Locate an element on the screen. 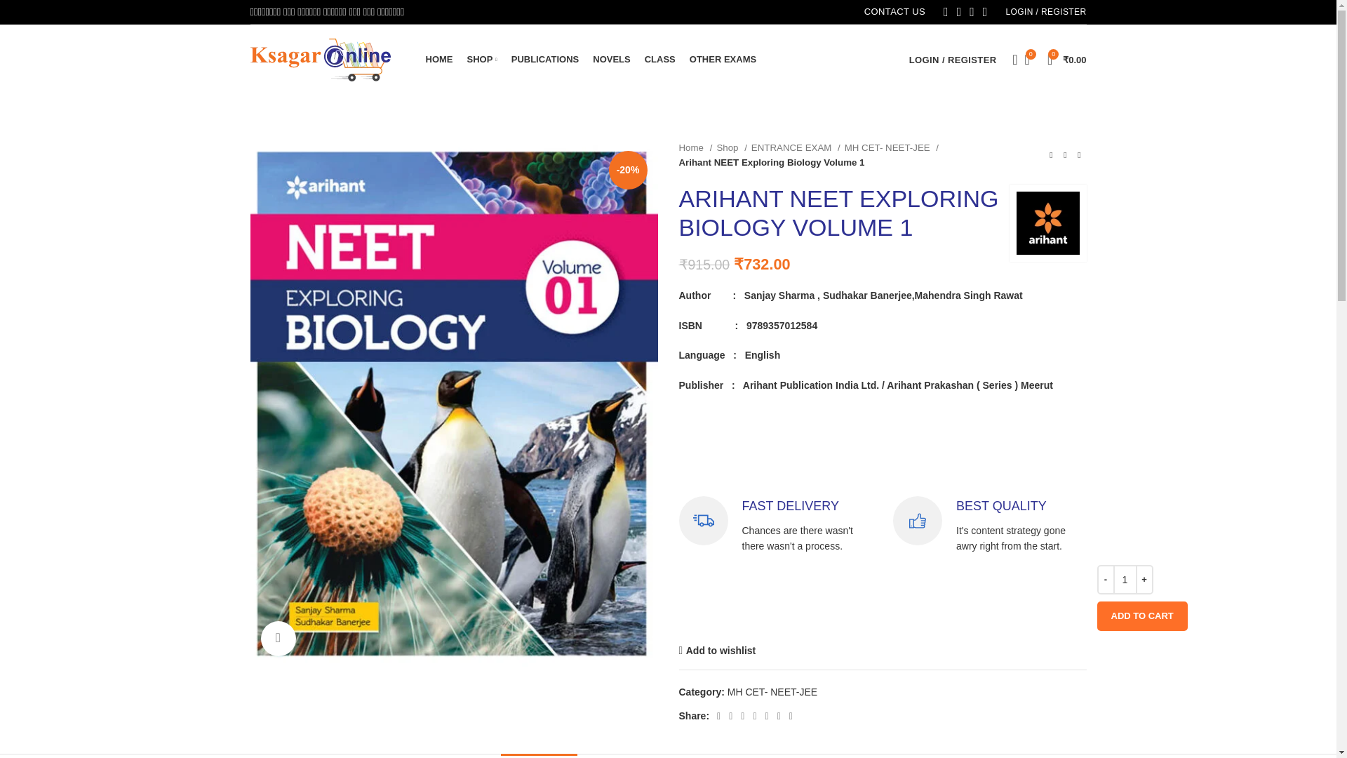 Image resolution: width=1347 pixels, height=758 pixels. ENTRANCE EXAM is located at coordinates (796, 147).